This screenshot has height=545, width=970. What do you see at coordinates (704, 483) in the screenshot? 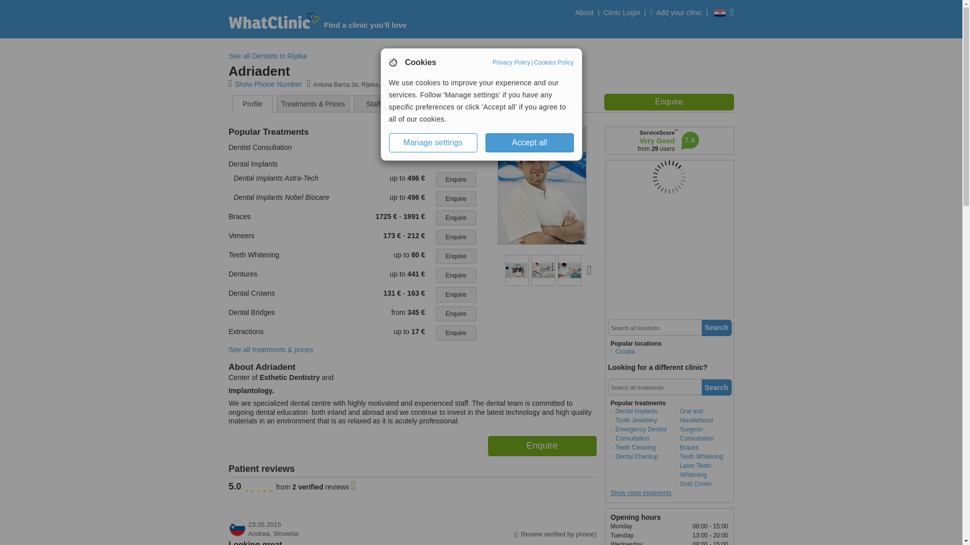
I see `Gold Crown` at bounding box center [704, 483].